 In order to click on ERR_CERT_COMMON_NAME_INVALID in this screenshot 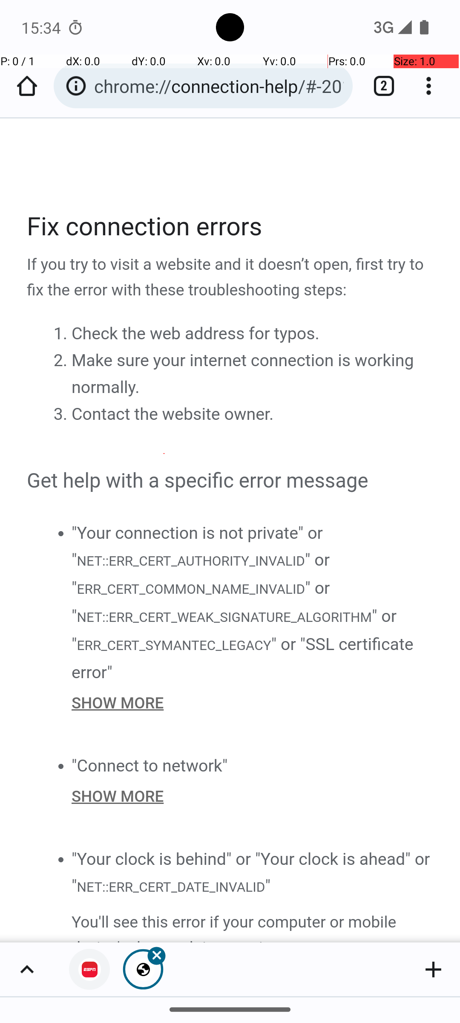, I will do `click(191, 589)`.